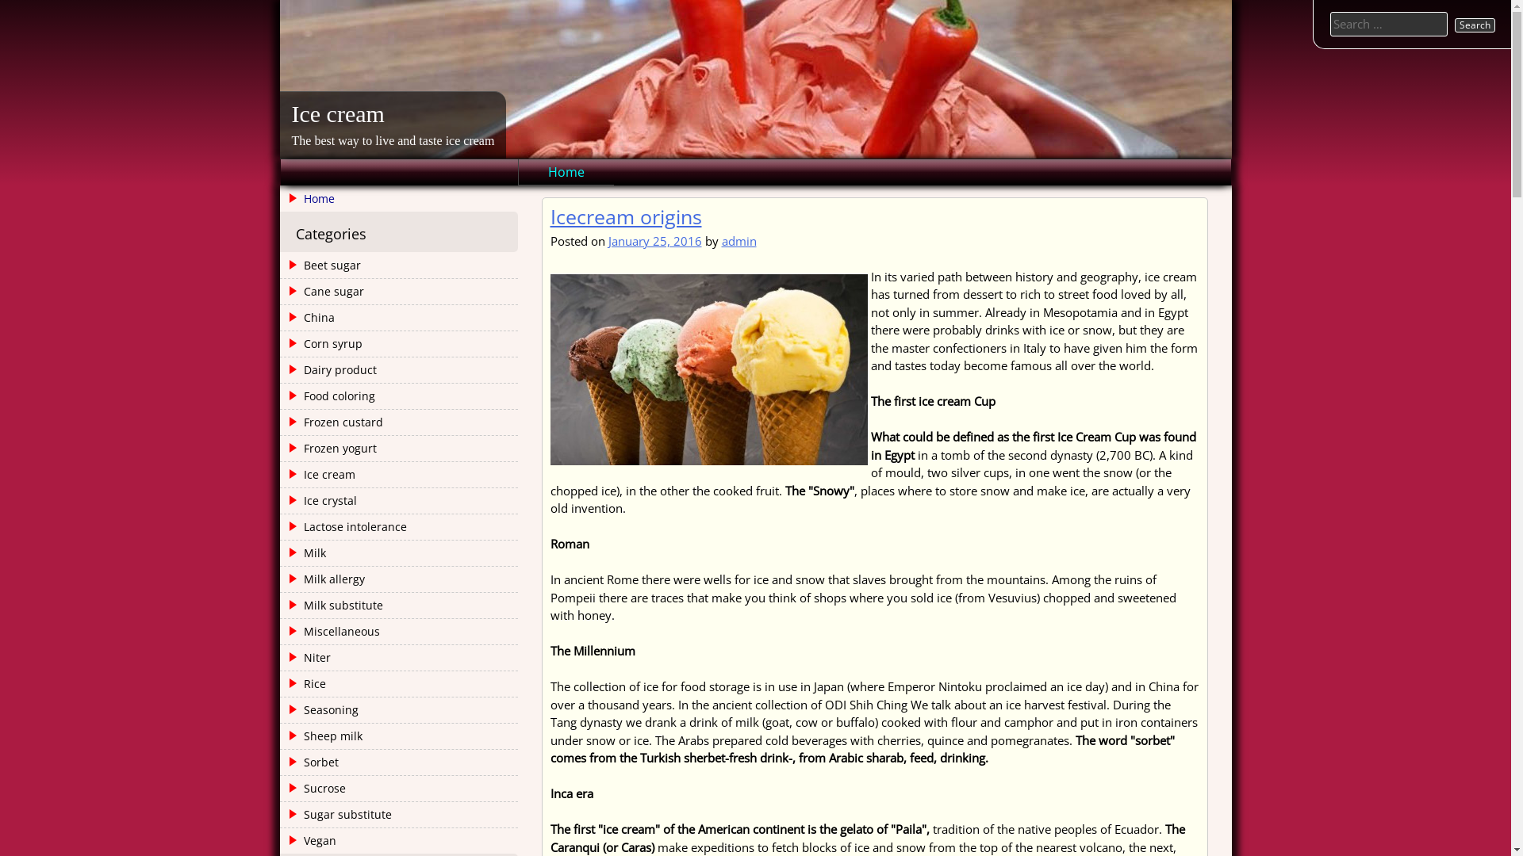  I want to click on Frozen yogurt, so click(330, 449).